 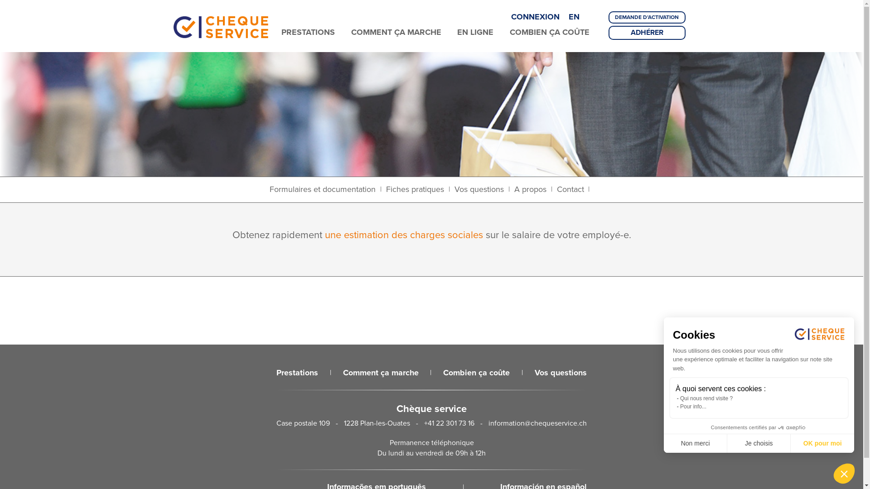 I want to click on EN LIGNE, so click(x=475, y=33).